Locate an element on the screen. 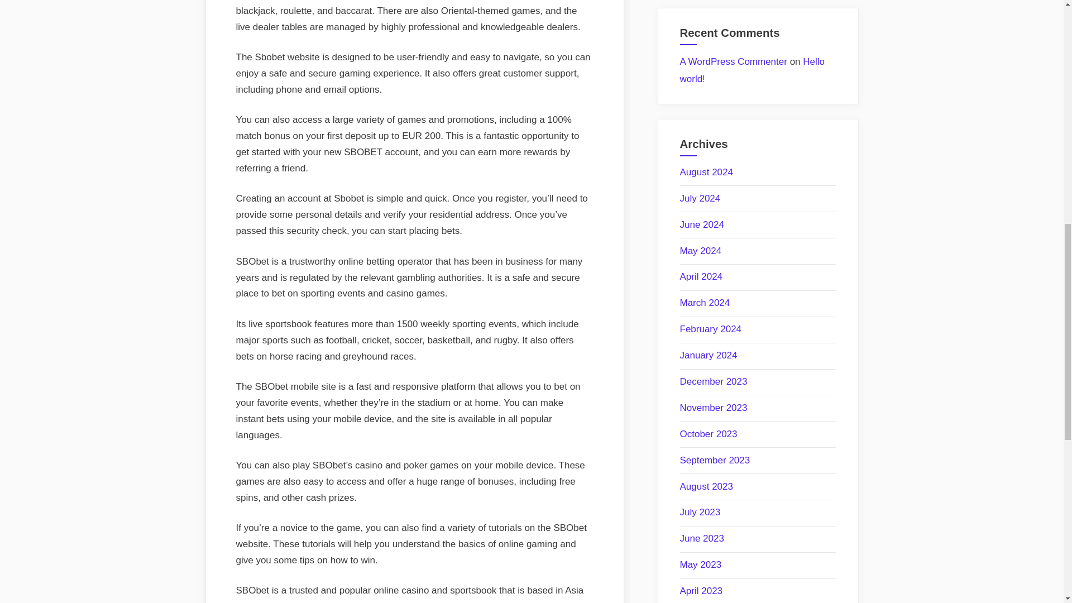 The width and height of the screenshot is (1072, 603). September 2023 is located at coordinates (715, 460).